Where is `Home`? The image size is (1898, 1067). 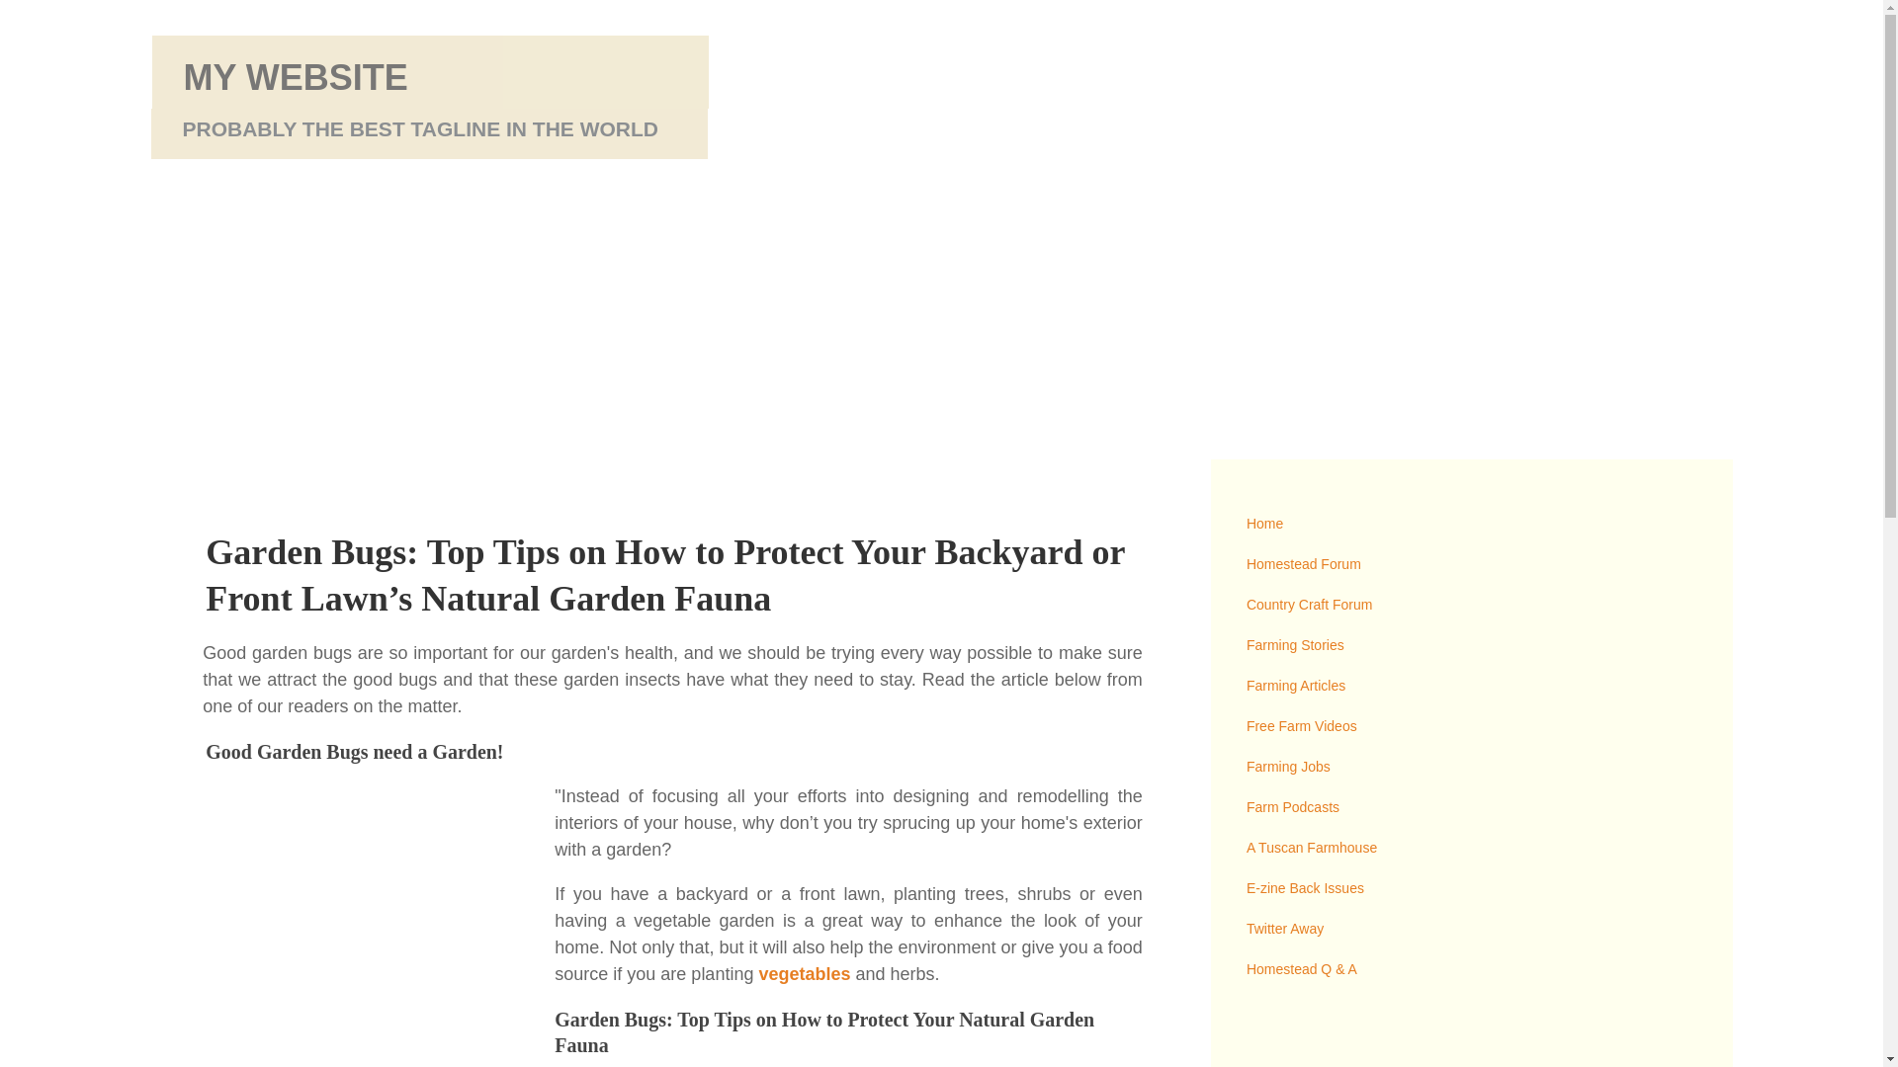
Home is located at coordinates (1471, 524).